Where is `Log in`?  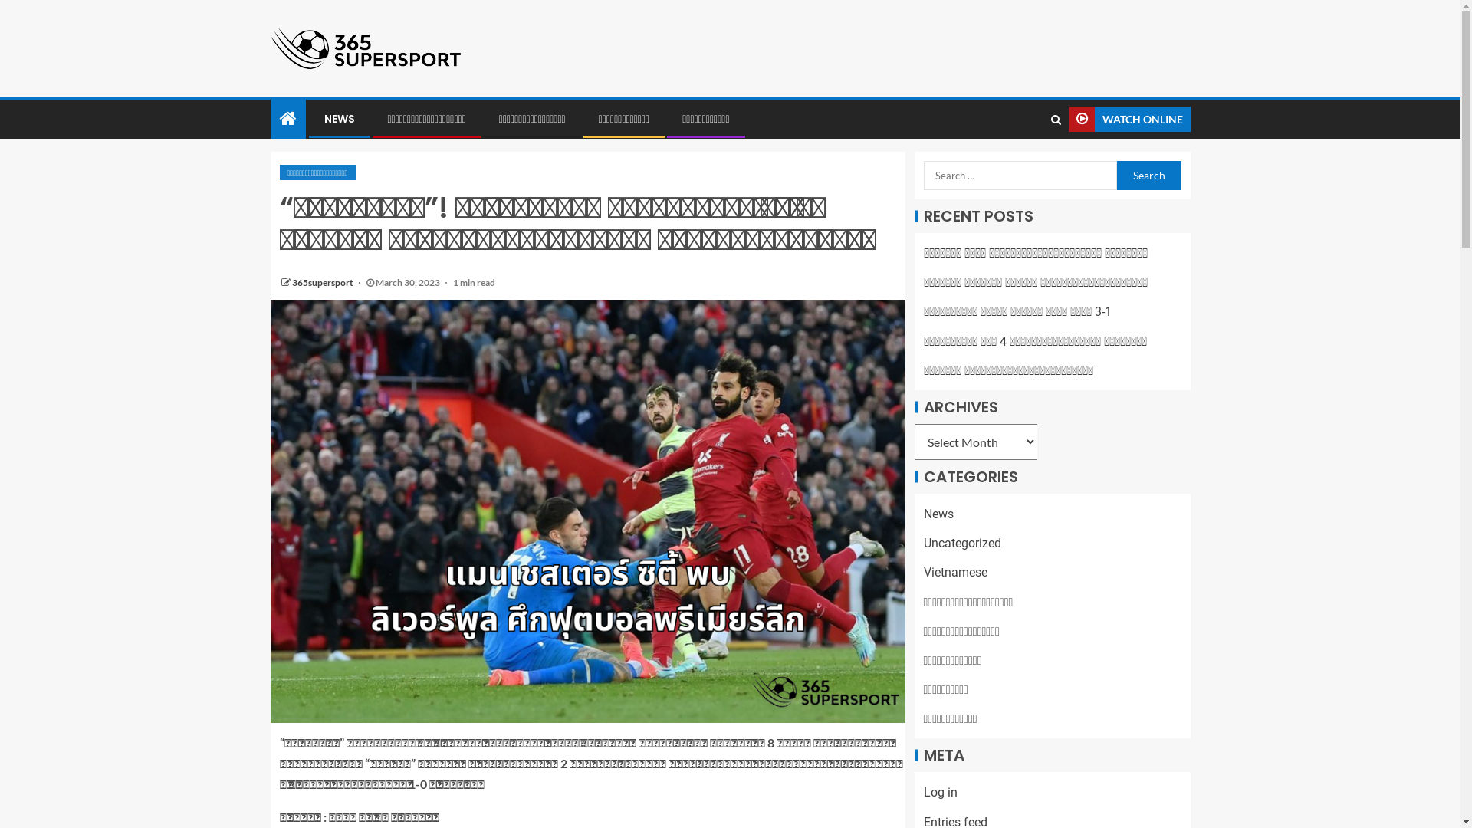
Log in is located at coordinates (940, 793).